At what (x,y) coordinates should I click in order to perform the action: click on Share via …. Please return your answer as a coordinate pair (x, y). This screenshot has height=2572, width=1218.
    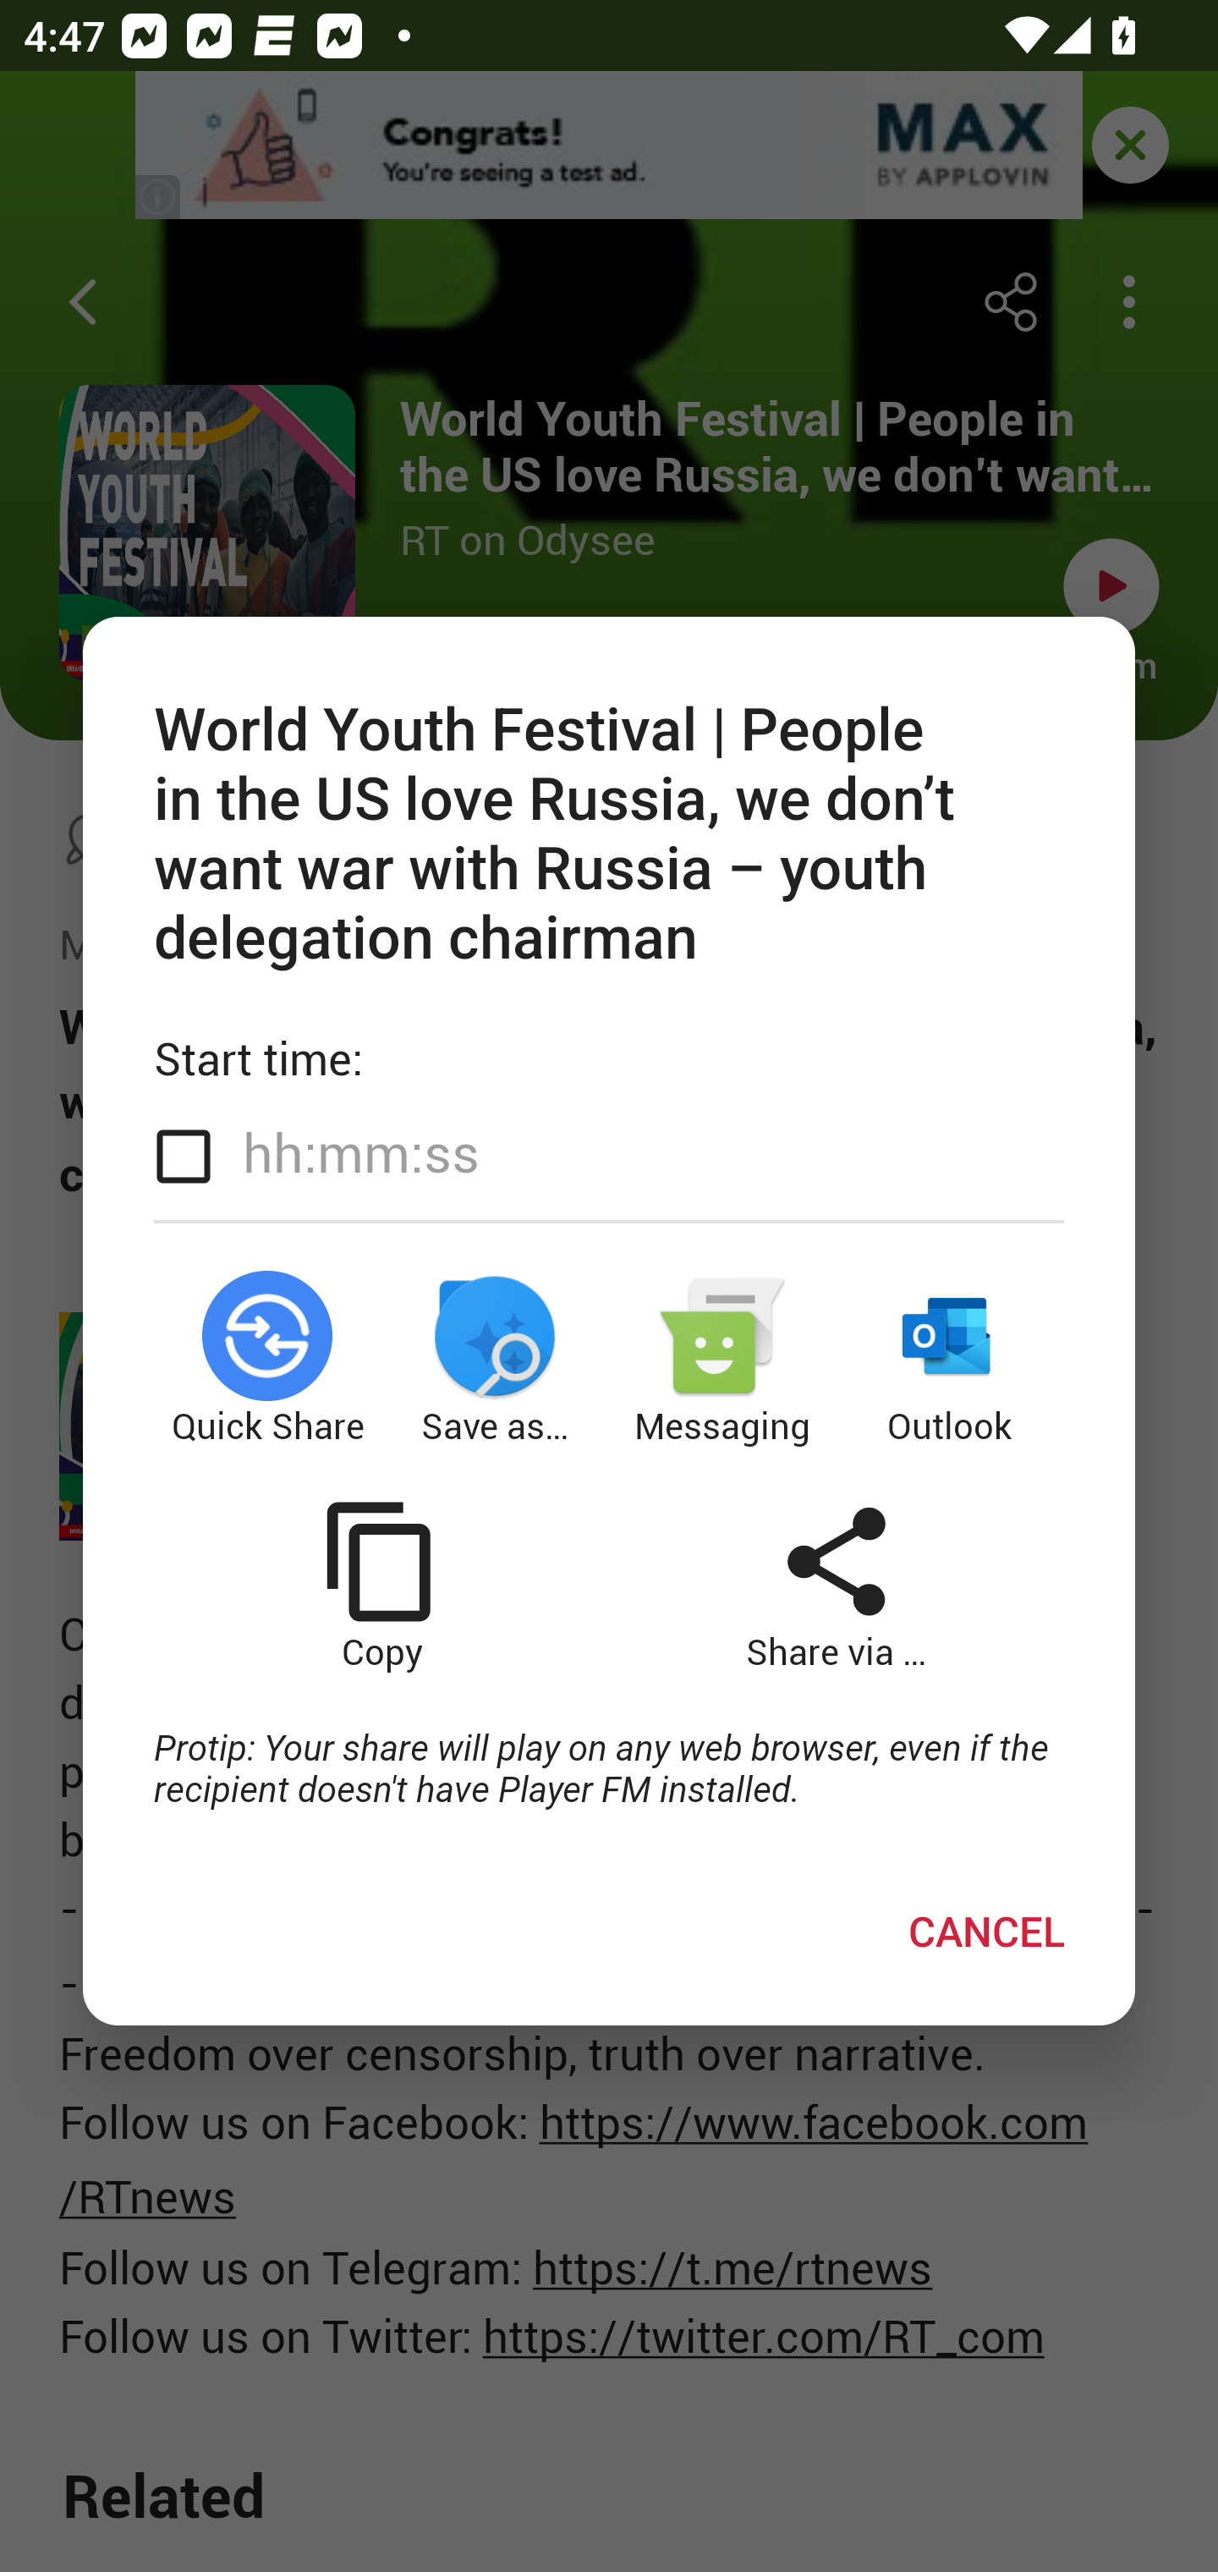
    Looking at the image, I should click on (837, 1586).